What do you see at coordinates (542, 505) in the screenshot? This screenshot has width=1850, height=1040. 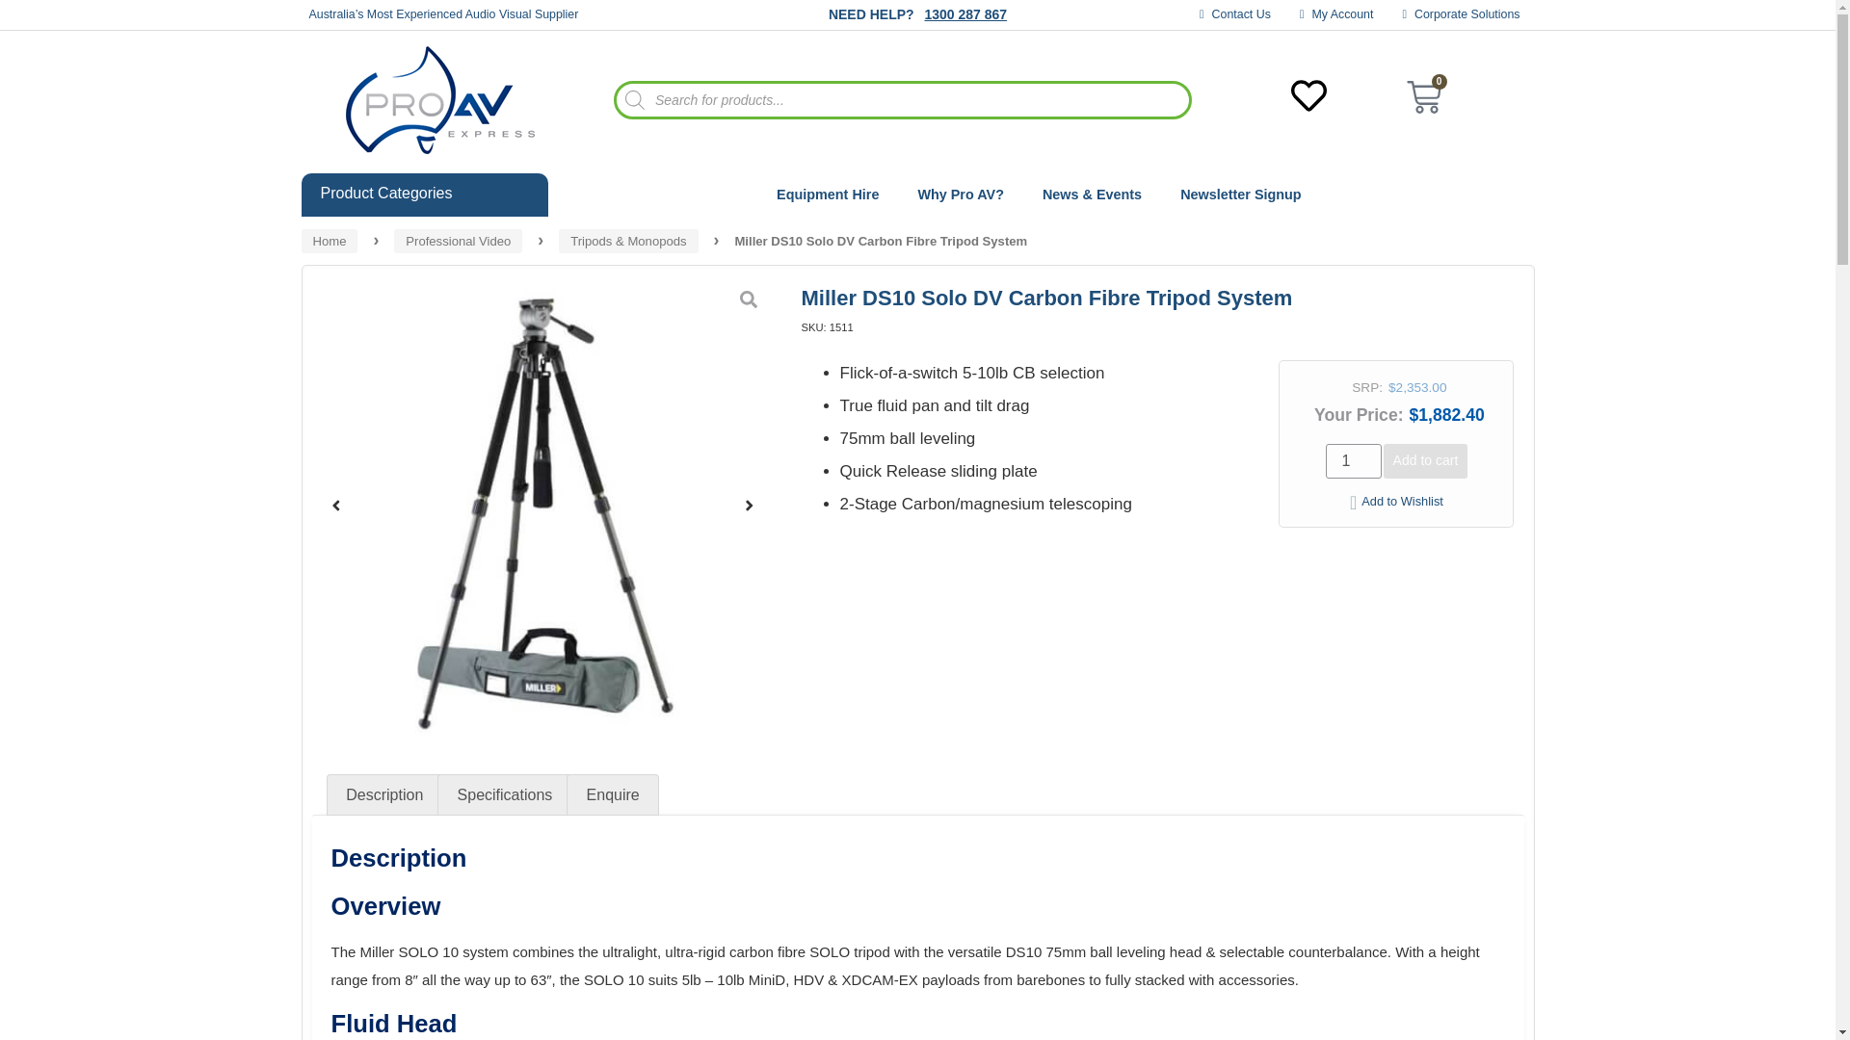 I see `DS10 Solo DV Carbon Fibre Tripod System 1` at bounding box center [542, 505].